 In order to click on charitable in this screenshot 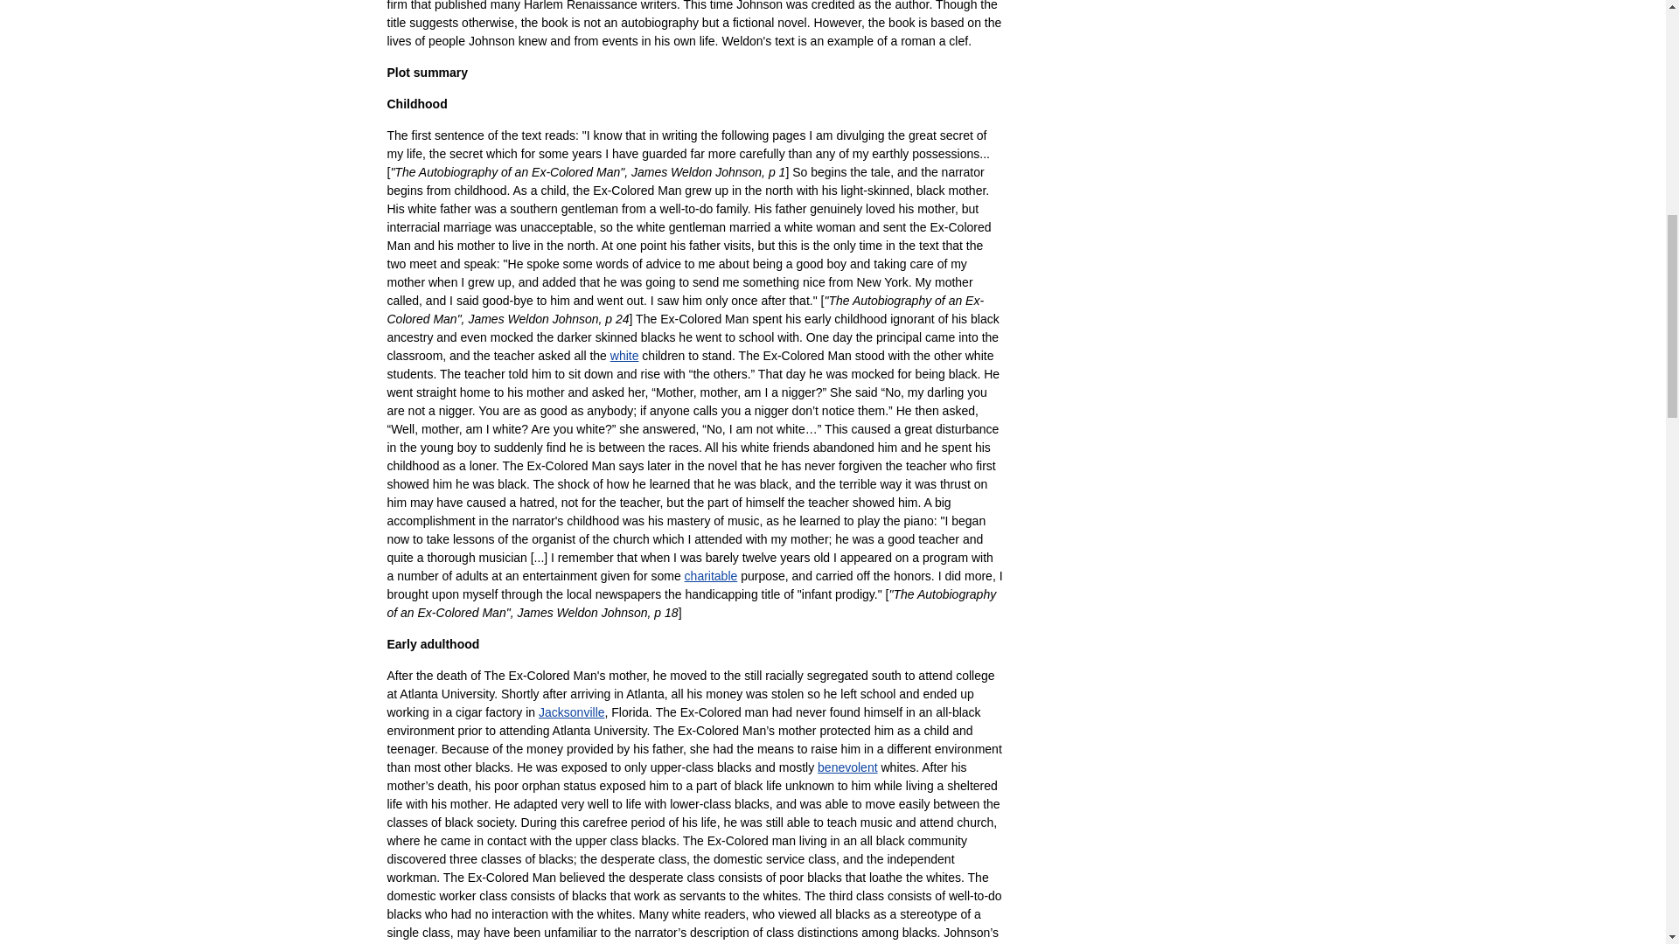, I will do `click(712, 576)`.